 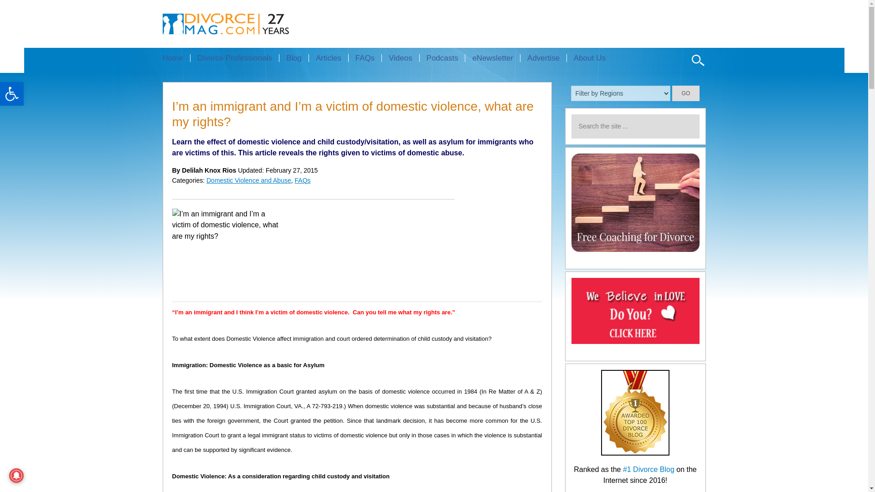 I want to click on Open toolbar, so click(x=12, y=94).